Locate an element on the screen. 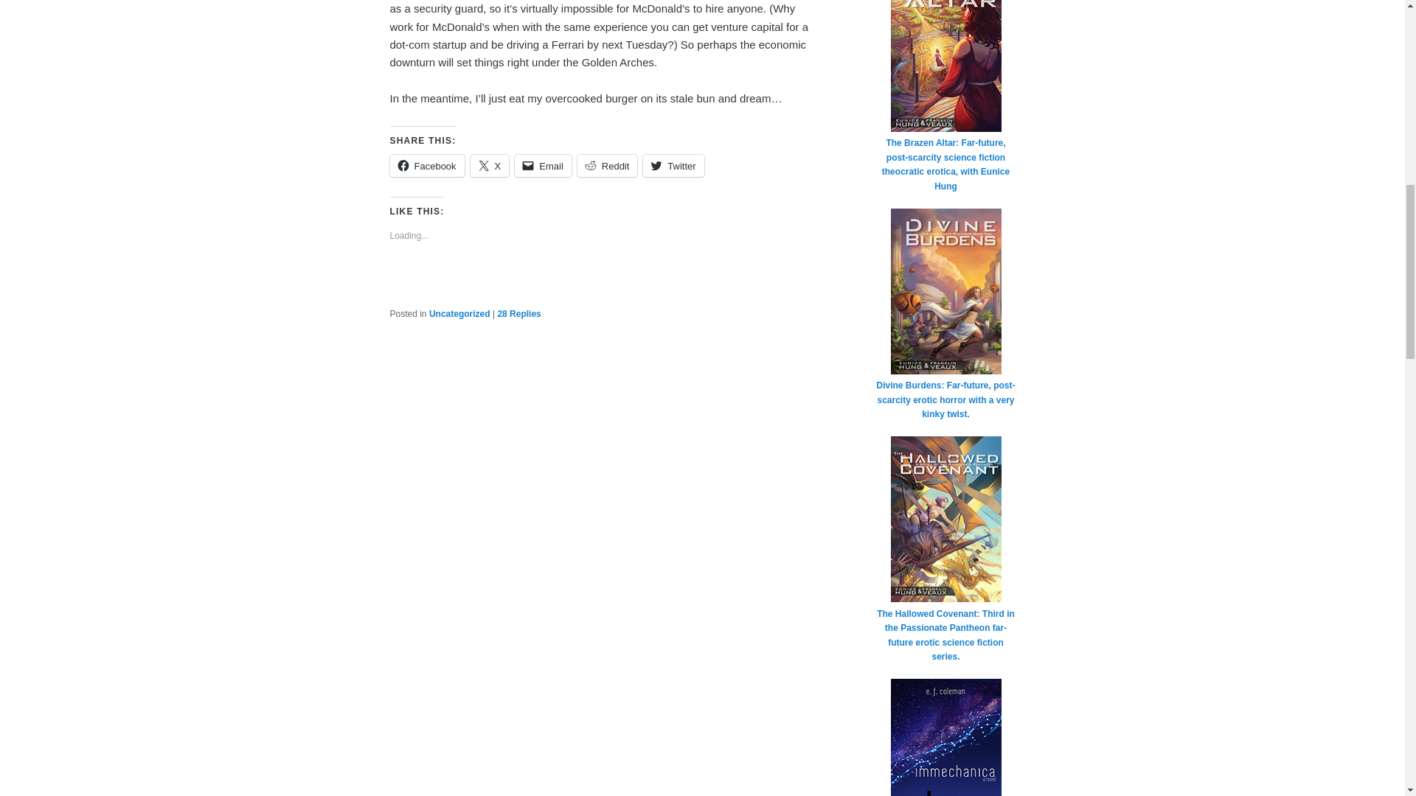 The image size is (1416, 796). Email is located at coordinates (543, 165).